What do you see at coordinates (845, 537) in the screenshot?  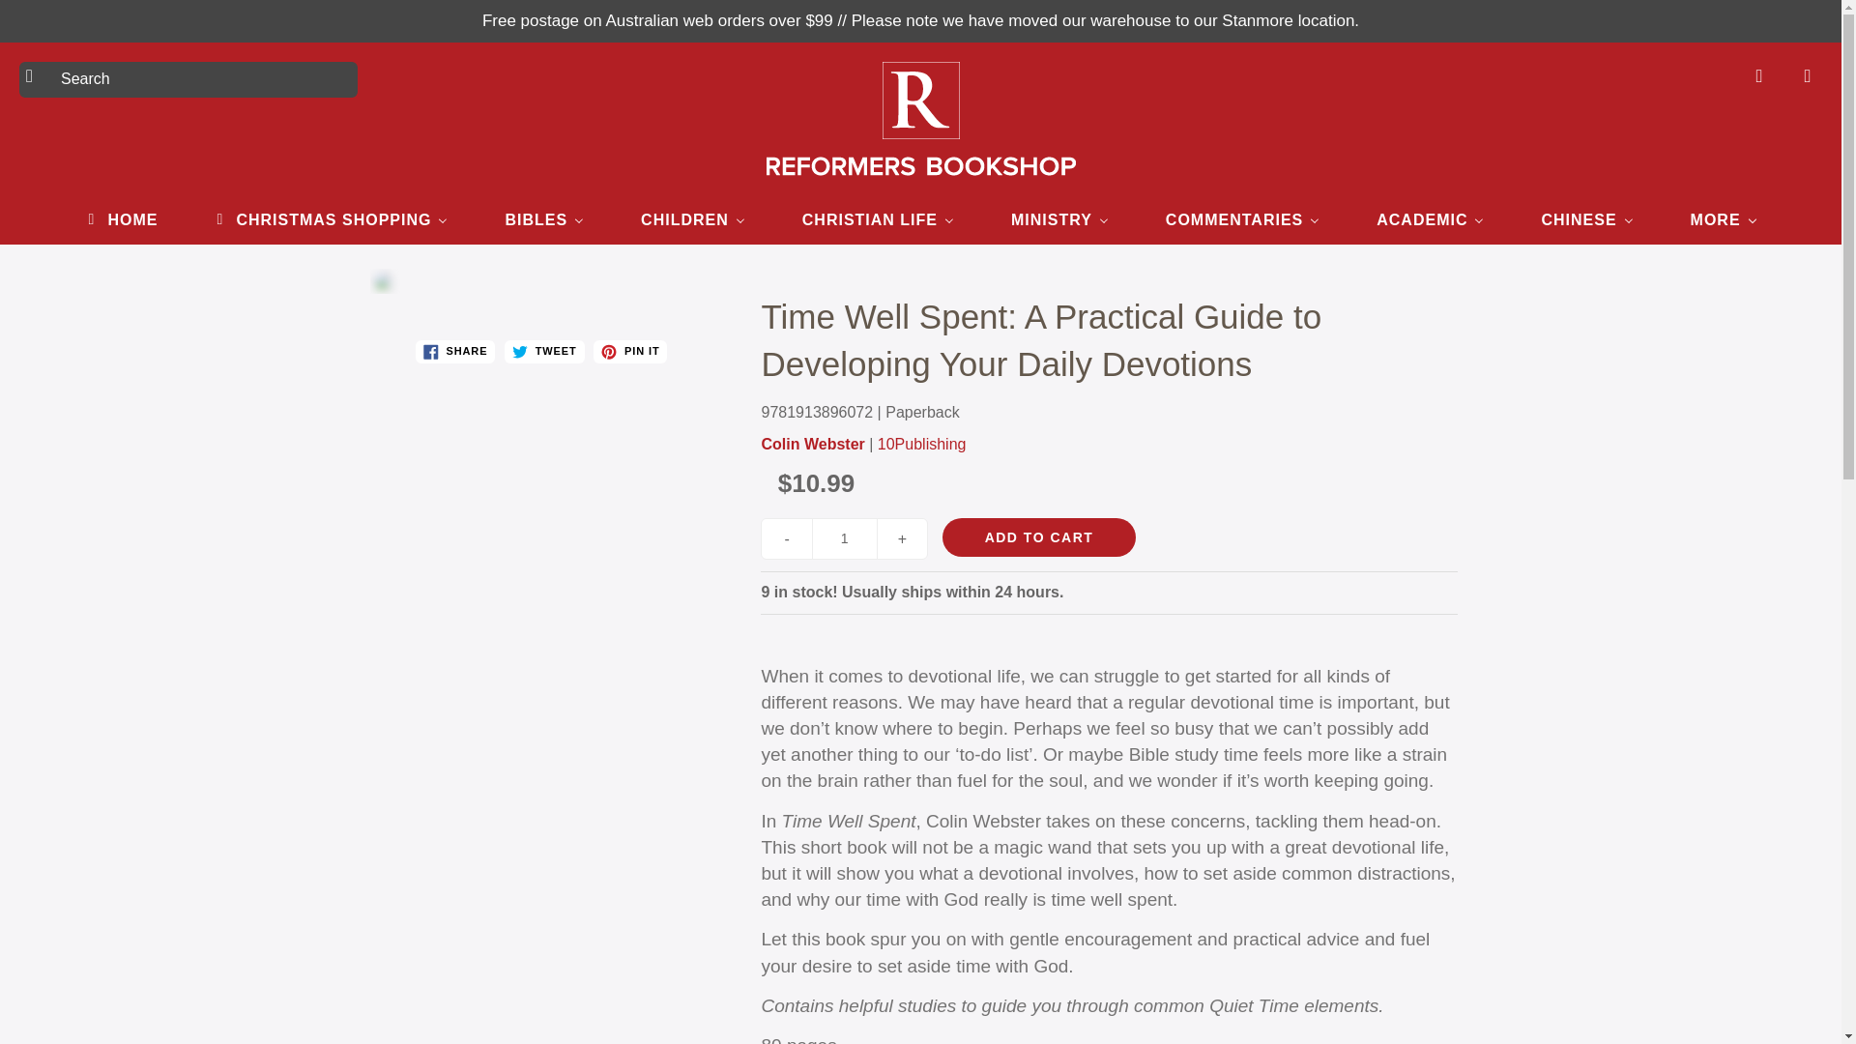 I see `1` at bounding box center [845, 537].